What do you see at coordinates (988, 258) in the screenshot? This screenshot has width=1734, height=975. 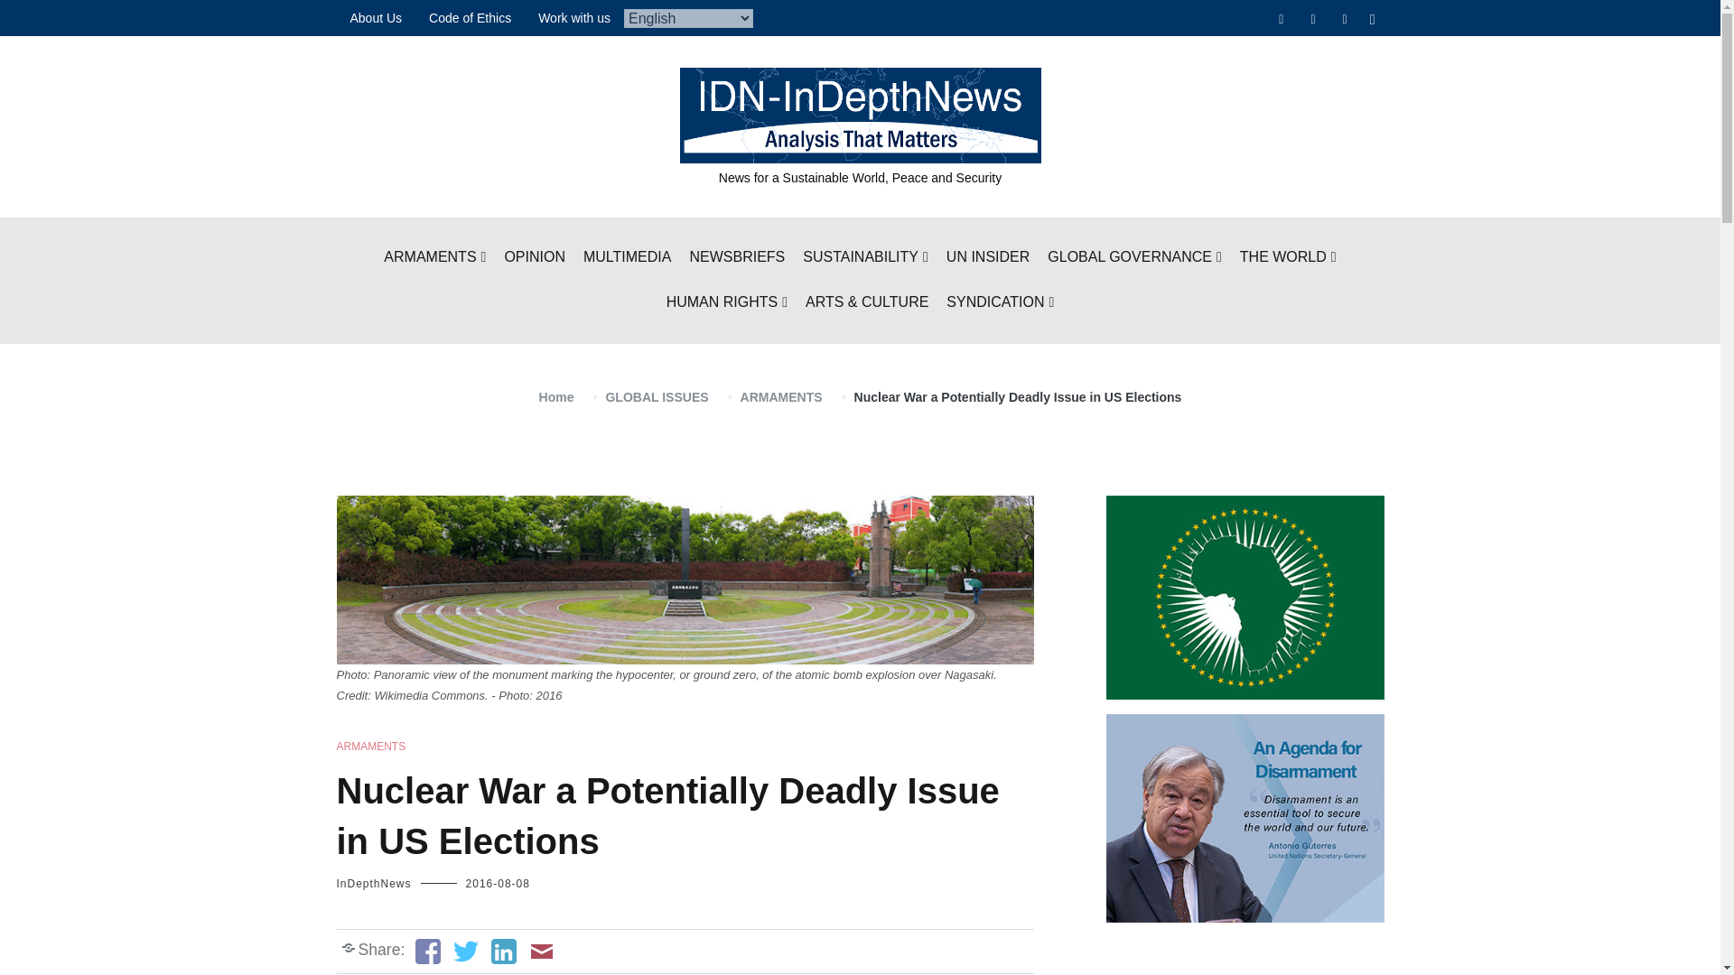 I see `UN INSIDER` at bounding box center [988, 258].